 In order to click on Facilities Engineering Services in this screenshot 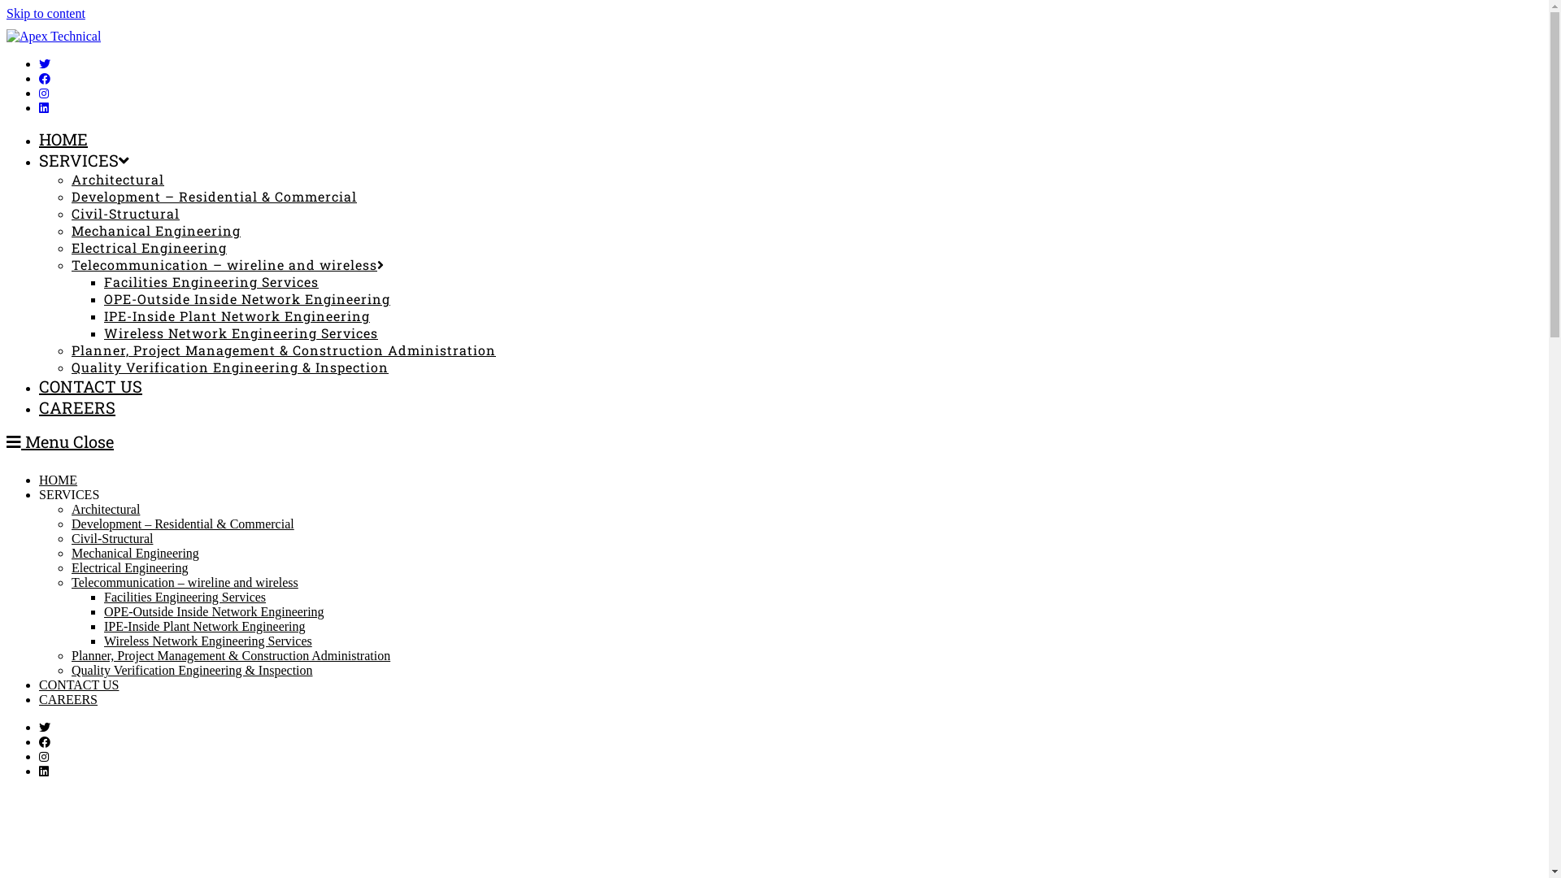, I will do `click(211, 281)`.